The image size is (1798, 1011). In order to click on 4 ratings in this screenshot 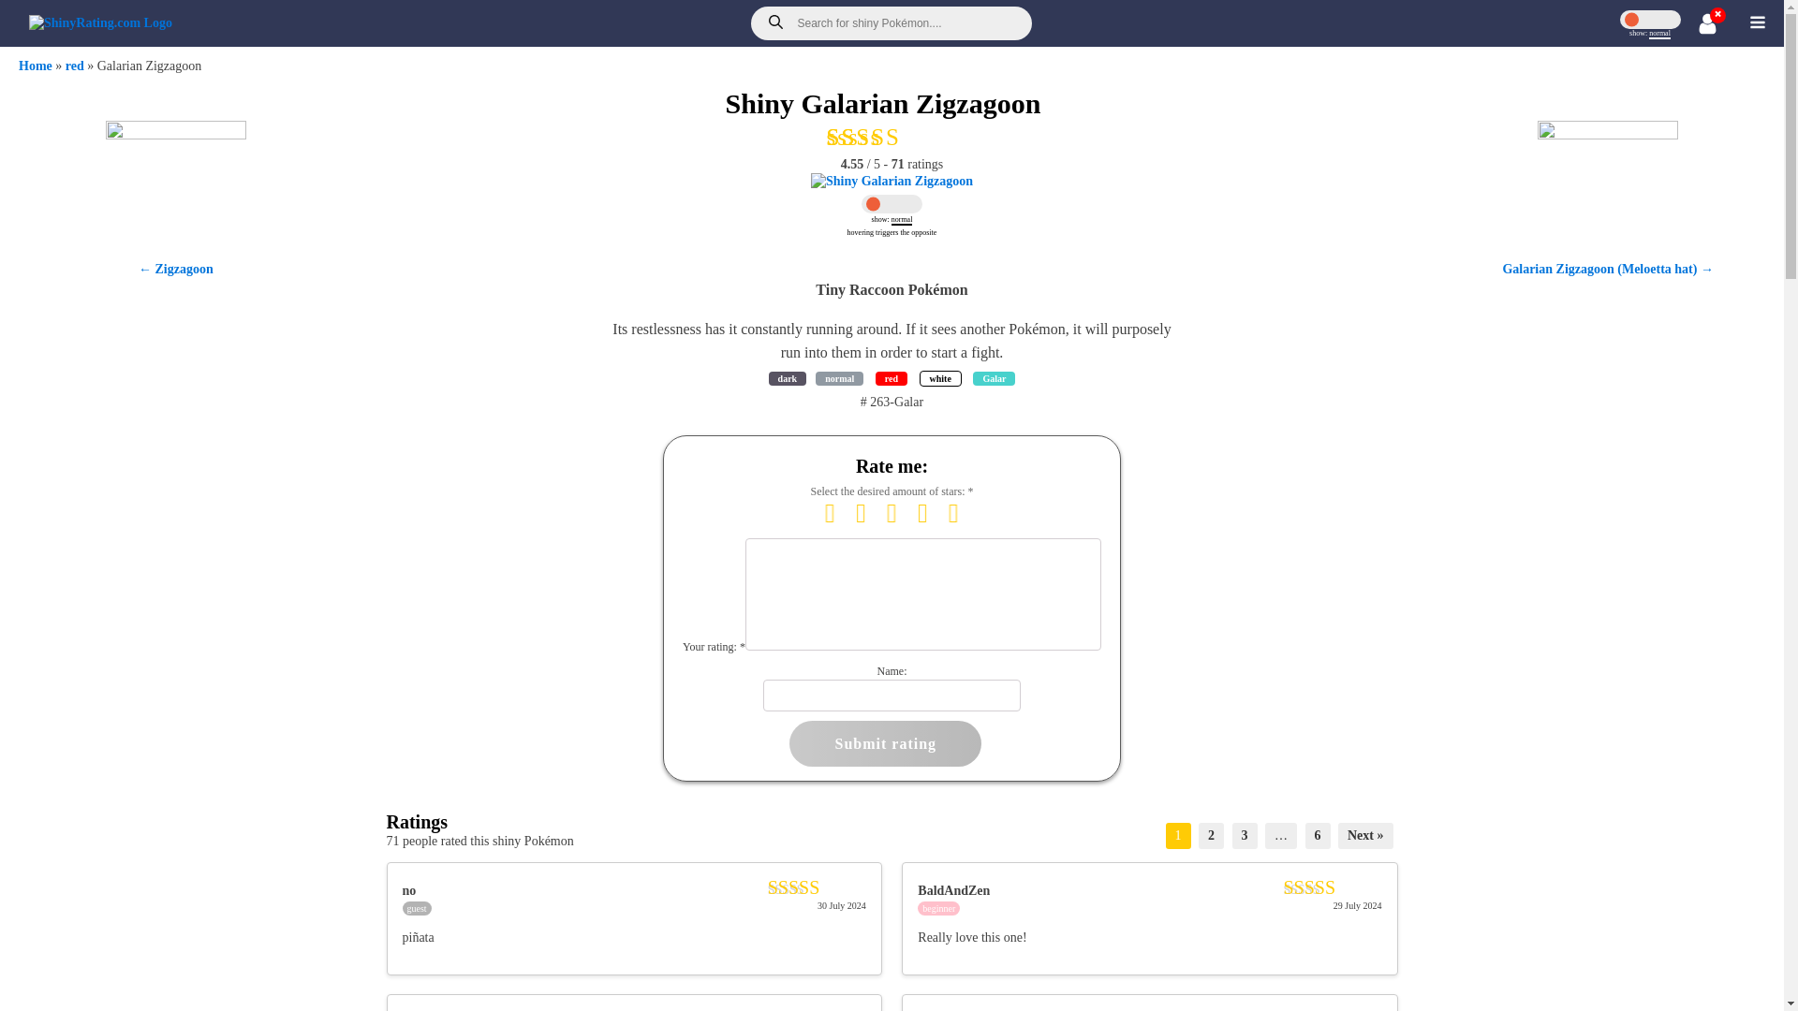, I will do `click(938, 908)`.